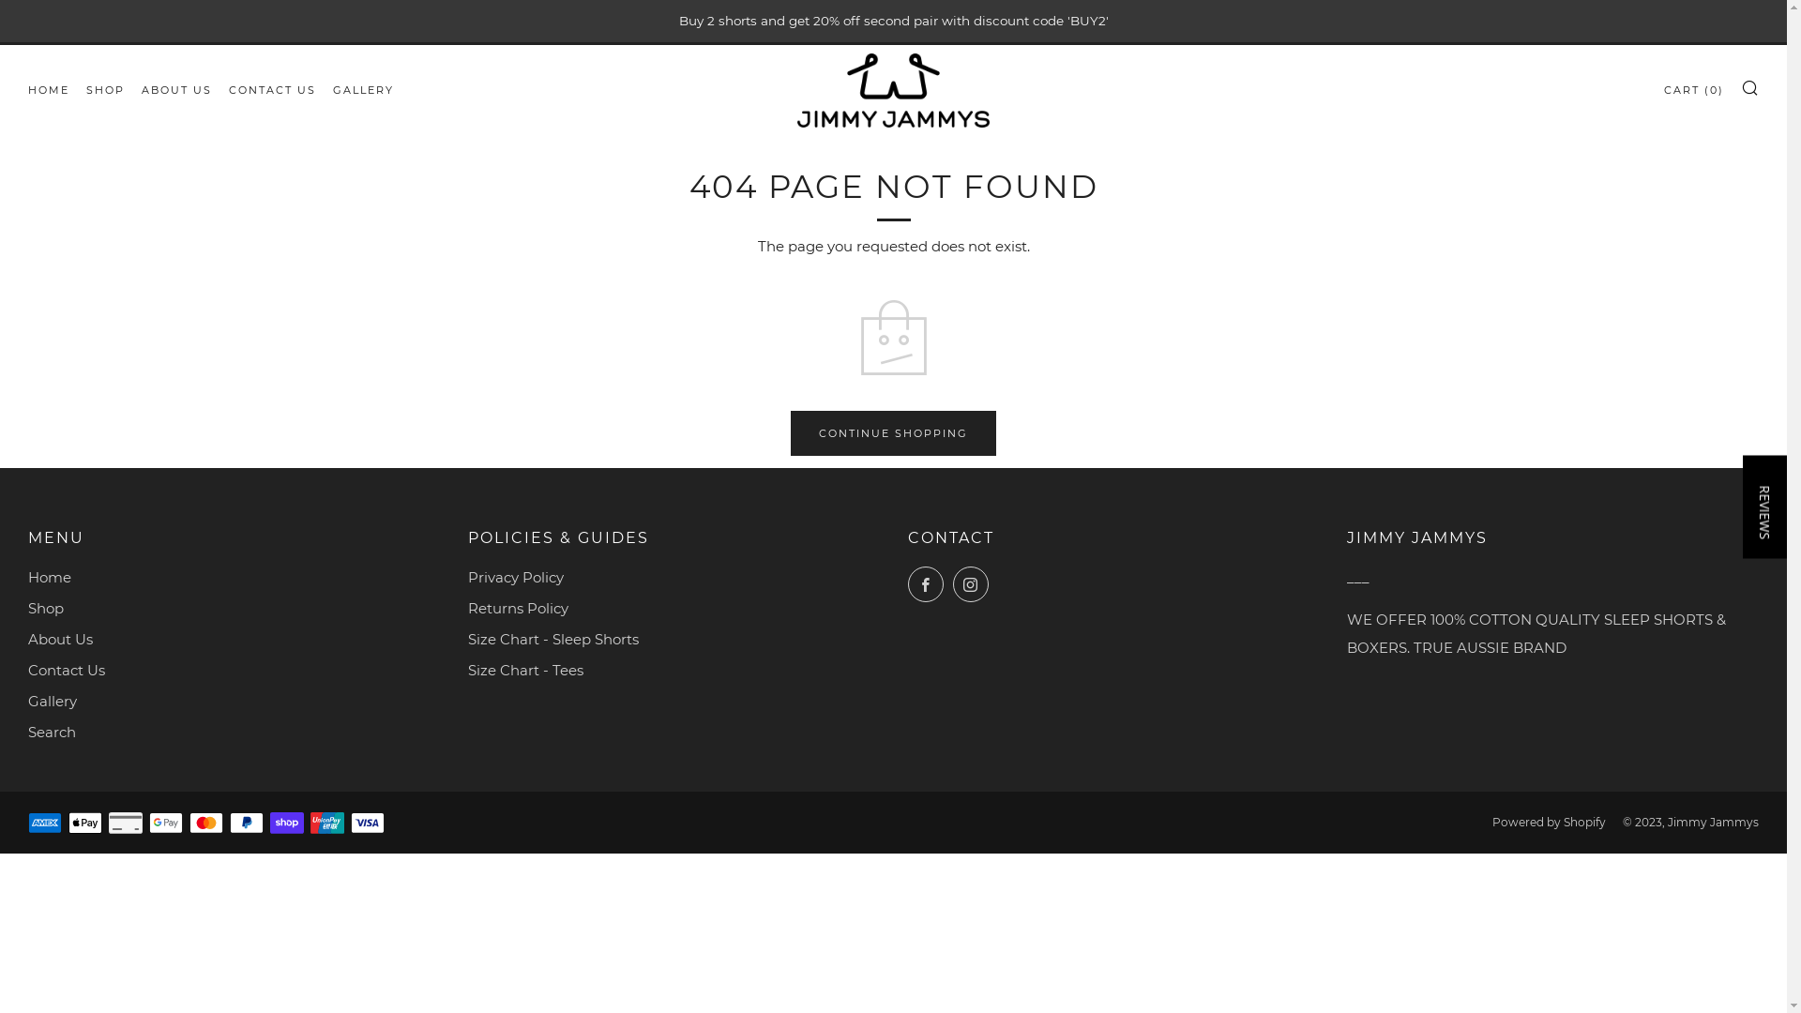 The image size is (1801, 1013). What do you see at coordinates (49, 90) in the screenshot?
I see `HOME` at bounding box center [49, 90].